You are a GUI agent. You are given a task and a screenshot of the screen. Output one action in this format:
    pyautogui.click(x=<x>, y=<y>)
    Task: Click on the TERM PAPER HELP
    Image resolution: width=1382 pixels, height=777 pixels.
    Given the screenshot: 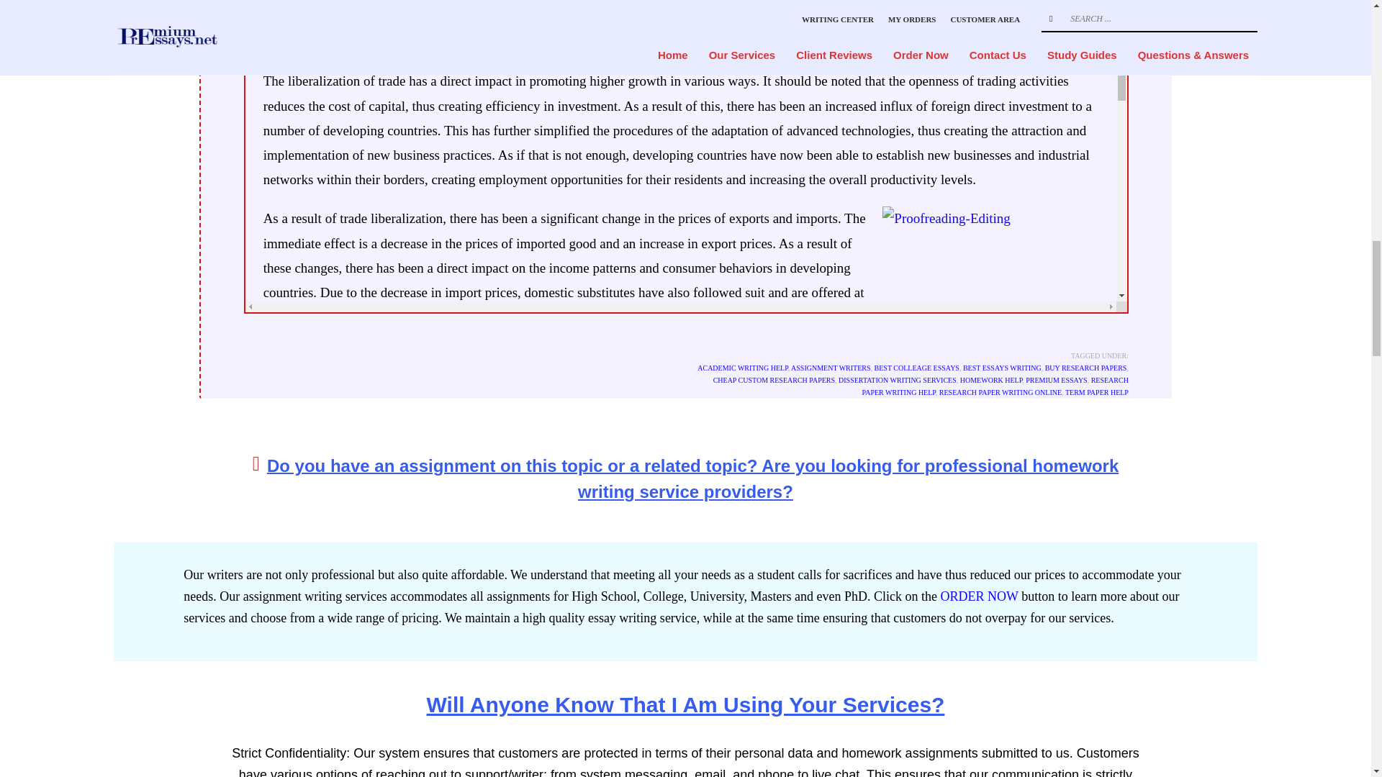 What is the action you would take?
    pyautogui.click(x=1097, y=392)
    